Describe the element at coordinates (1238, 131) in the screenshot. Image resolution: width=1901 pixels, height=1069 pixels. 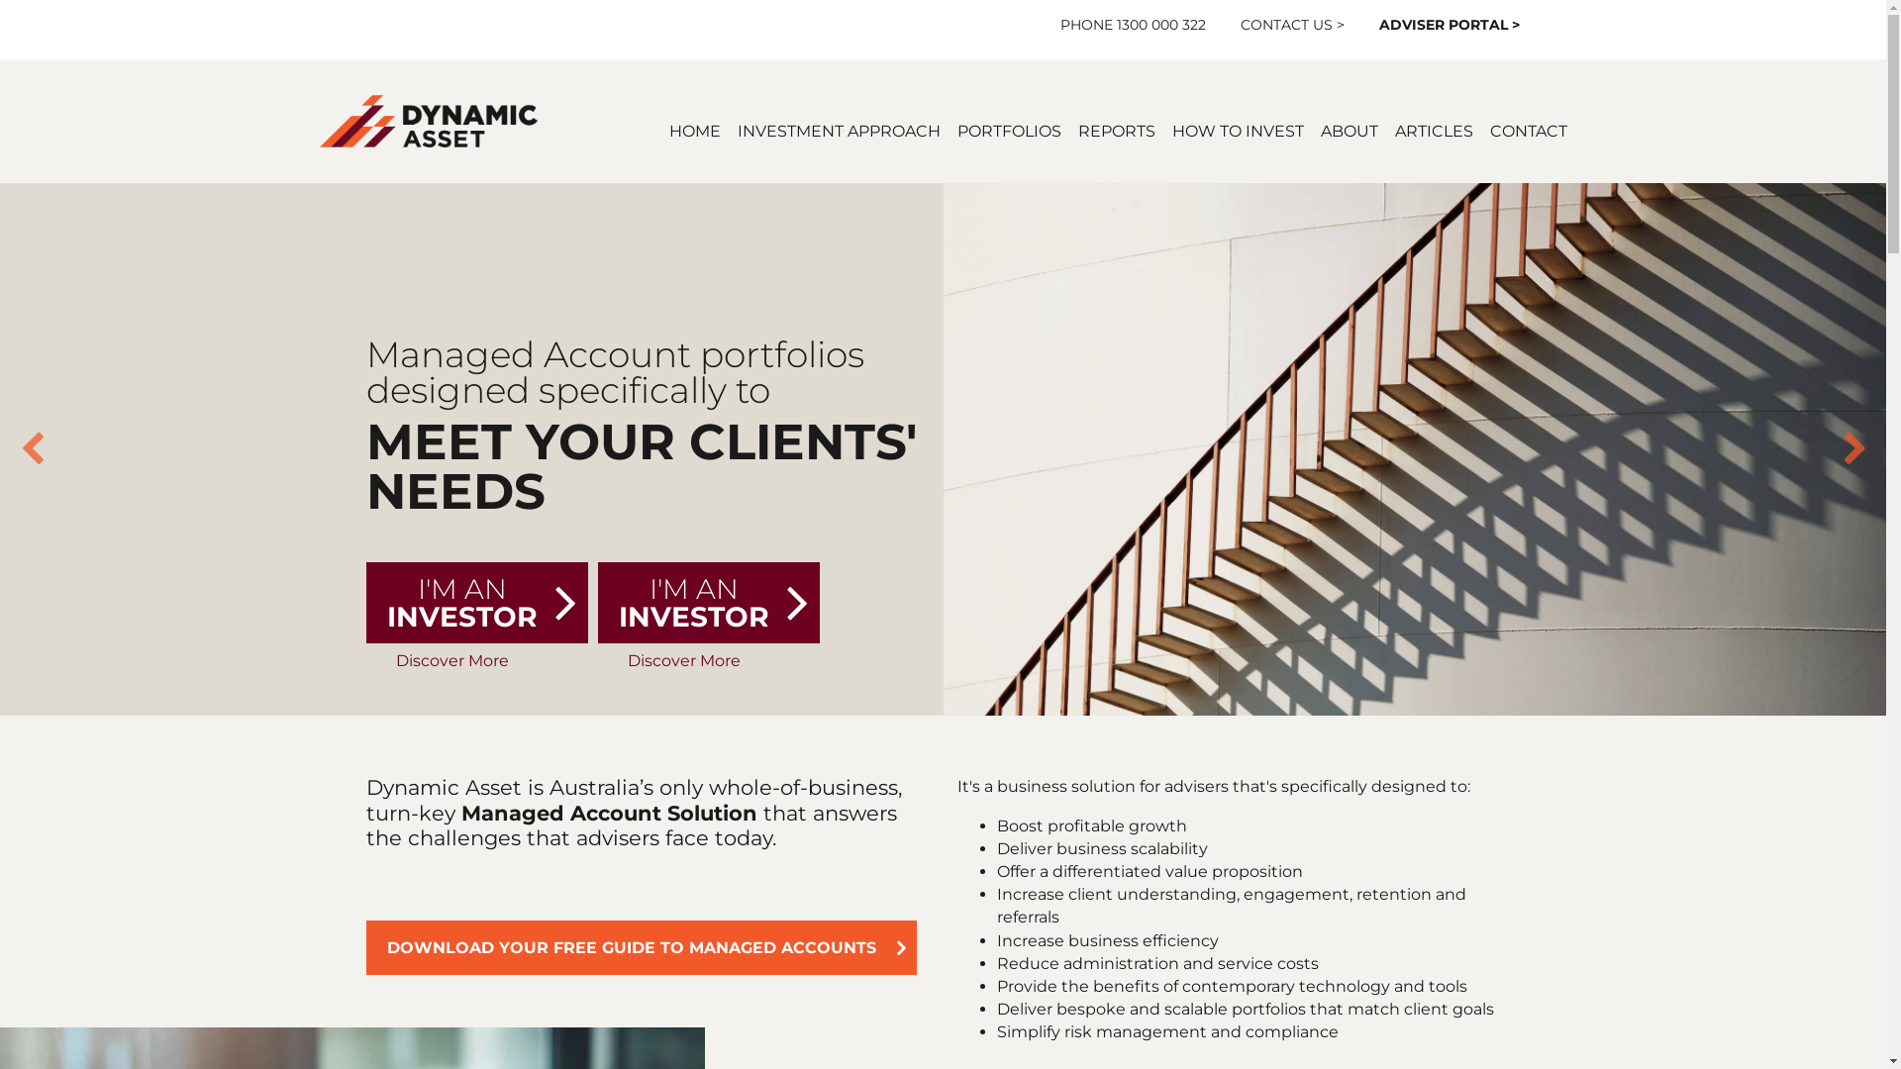
I see `HOW TO INVEST` at that location.